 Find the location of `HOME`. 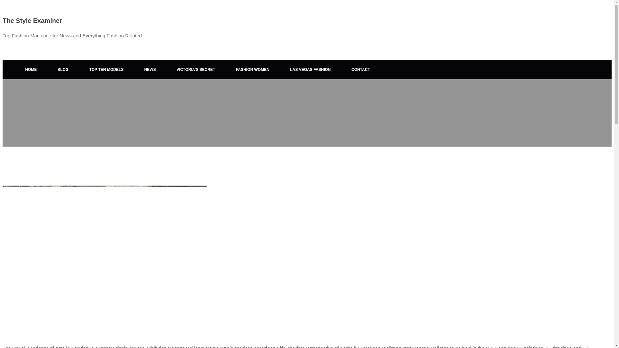

HOME is located at coordinates (31, 70).